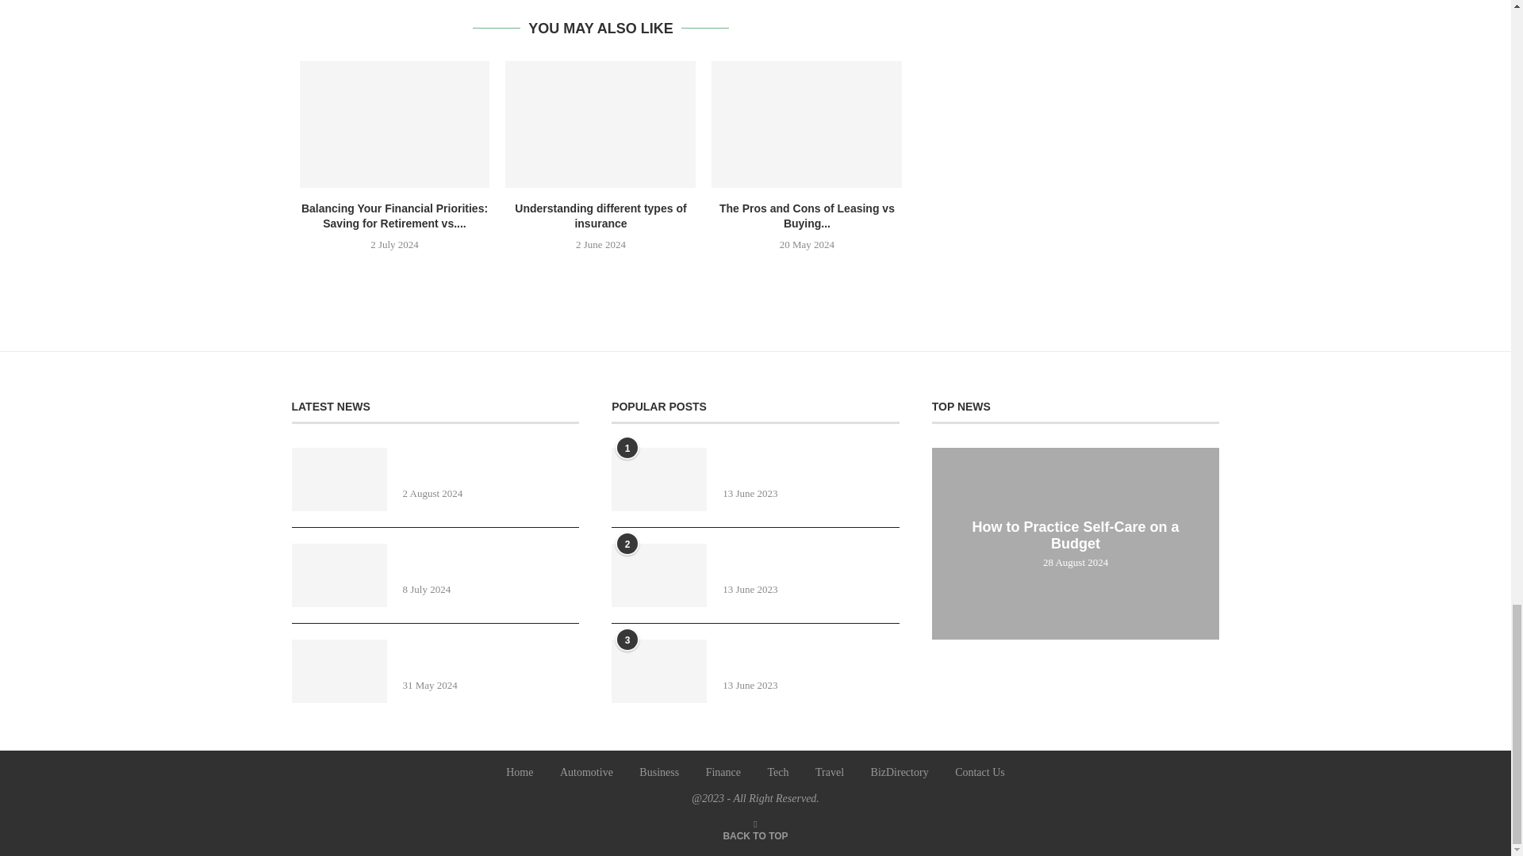  I want to click on The Pros and Cons of Leasing vs Buying a Car, so click(806, 124).